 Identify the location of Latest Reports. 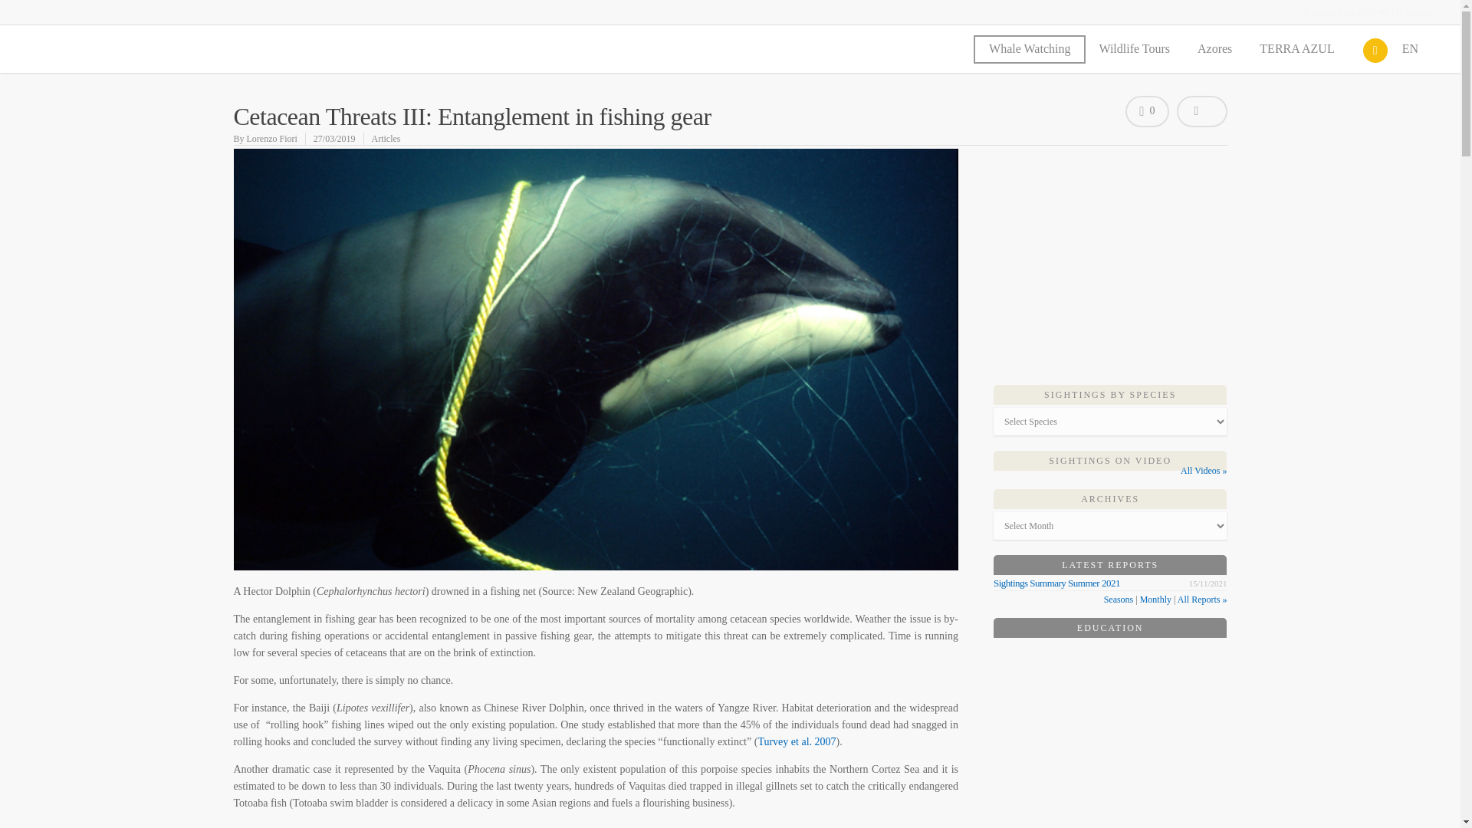
(1110, 565).